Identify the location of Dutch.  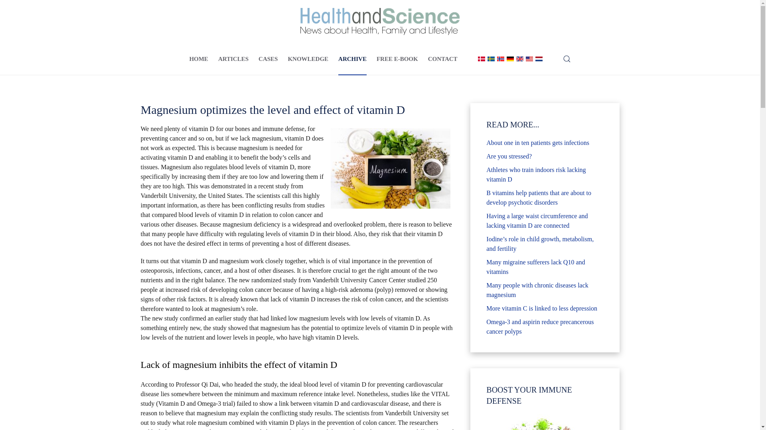
(539, 59).